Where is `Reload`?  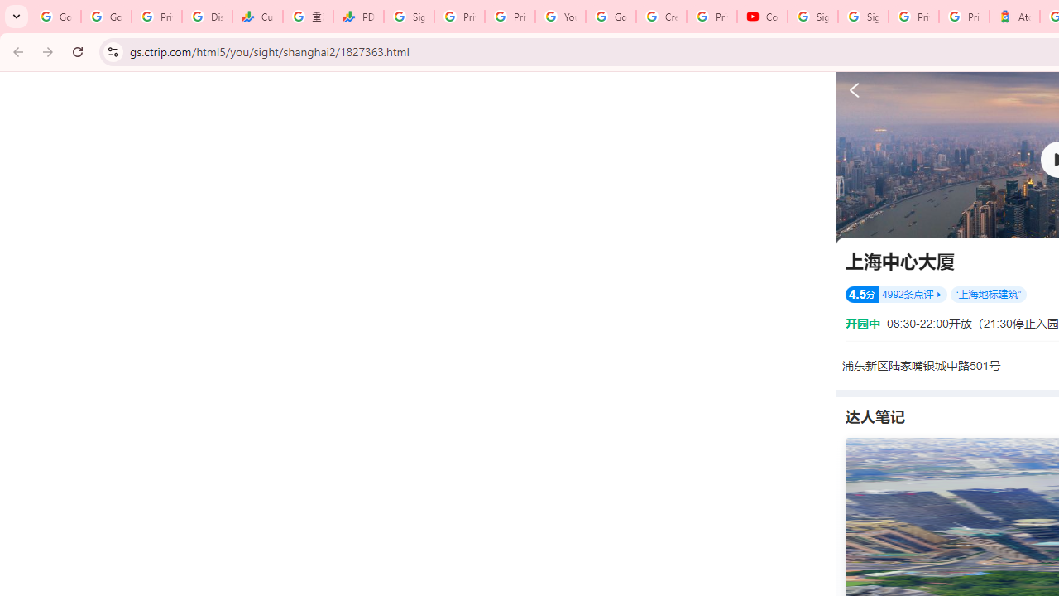
Reload is located at coordinates (78, 51).